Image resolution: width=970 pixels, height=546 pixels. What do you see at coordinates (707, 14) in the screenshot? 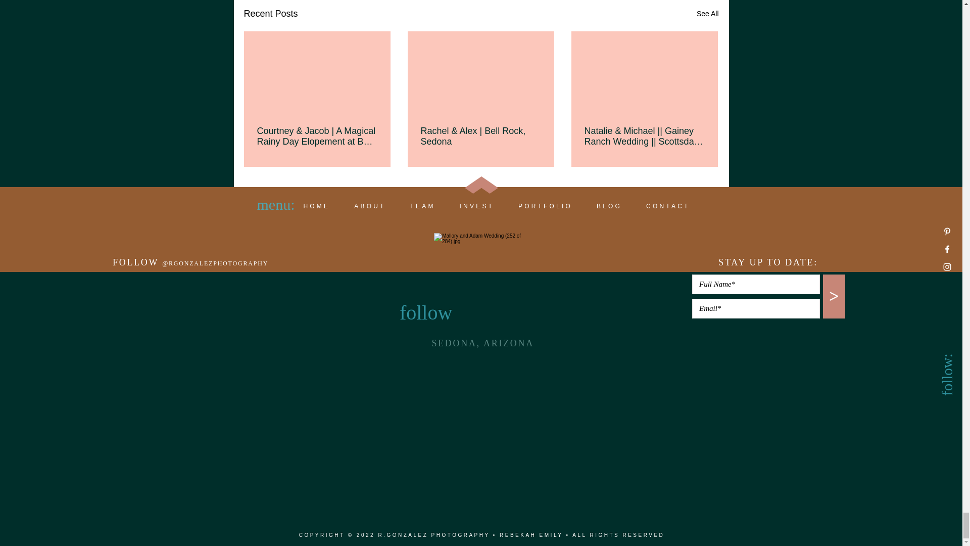
I see `See All` at bounding box center [707, 14].